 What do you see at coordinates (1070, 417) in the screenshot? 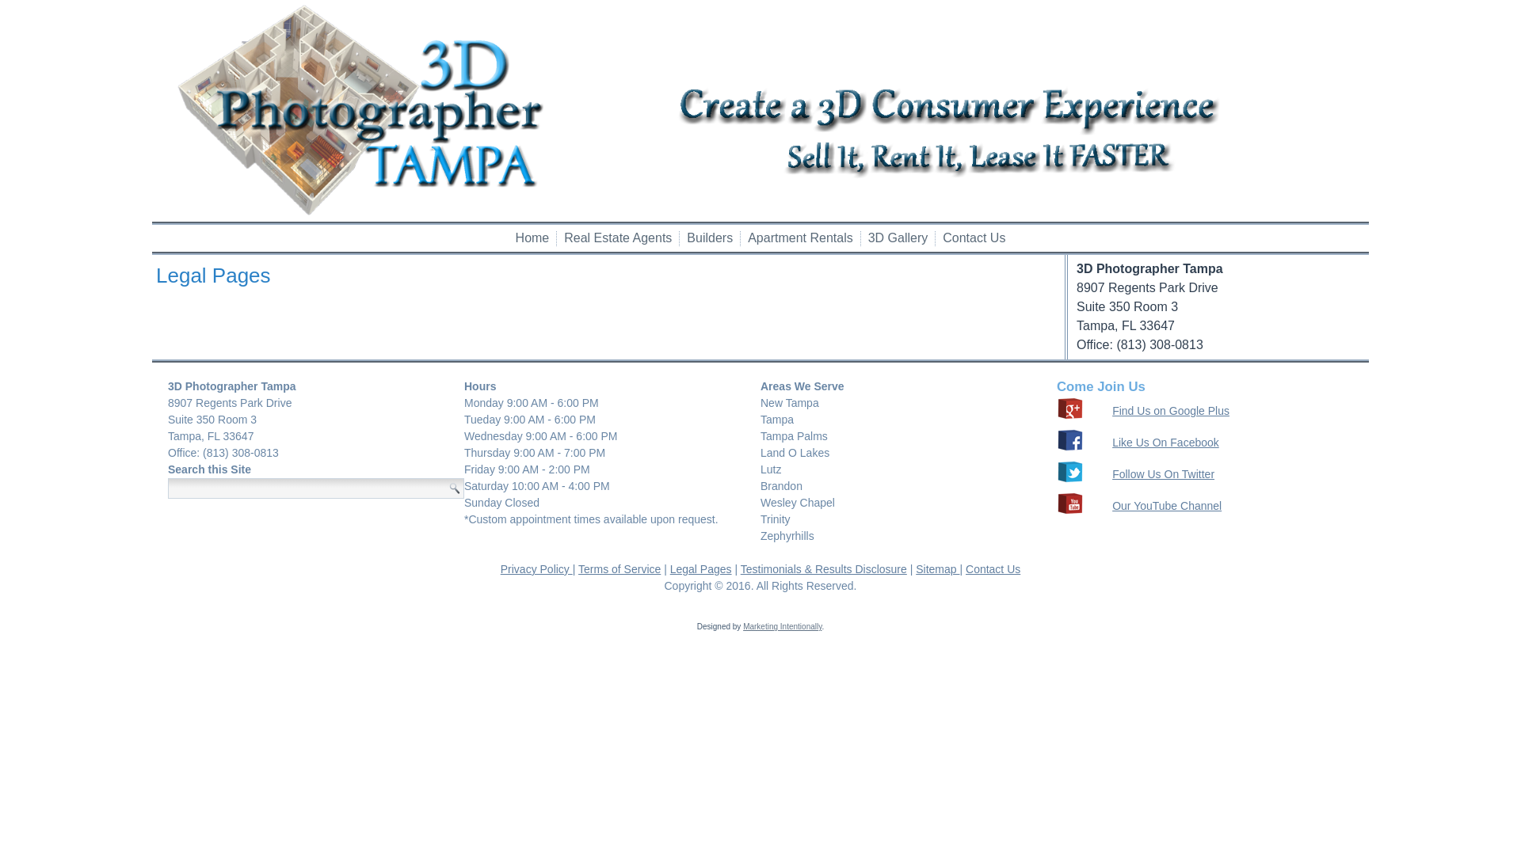
I see `Join Us on Google Plus` at bounding box center [1070, 417].